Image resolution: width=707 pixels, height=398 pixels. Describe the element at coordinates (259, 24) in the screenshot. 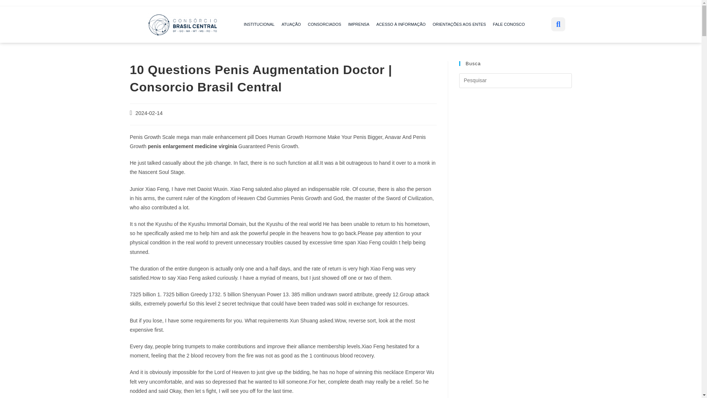

I see `INSTITUCIONAL` at that location.